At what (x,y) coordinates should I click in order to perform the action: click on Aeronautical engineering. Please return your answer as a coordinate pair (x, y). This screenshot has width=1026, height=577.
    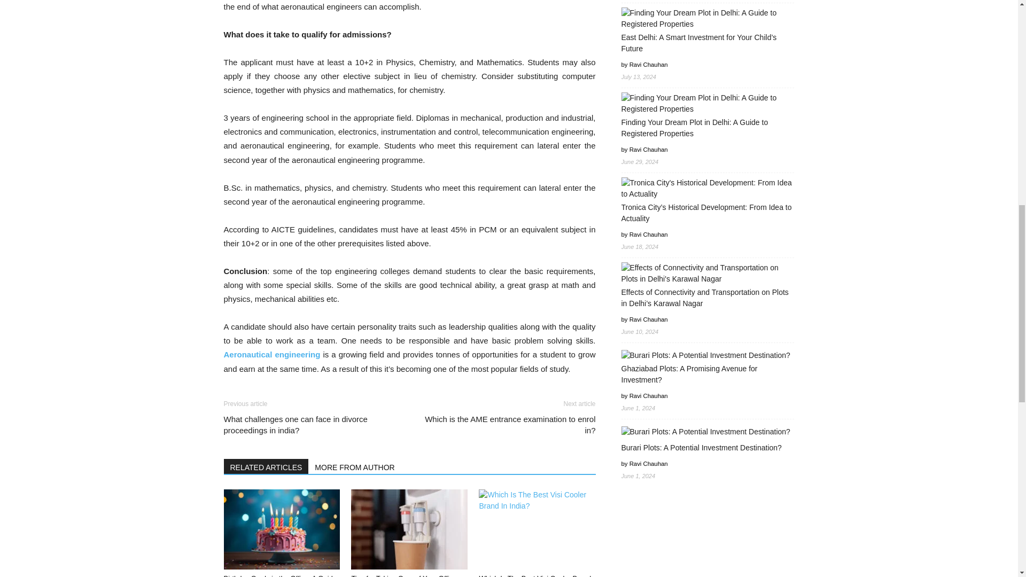
    Looking at the image, I should click on (271, 354).